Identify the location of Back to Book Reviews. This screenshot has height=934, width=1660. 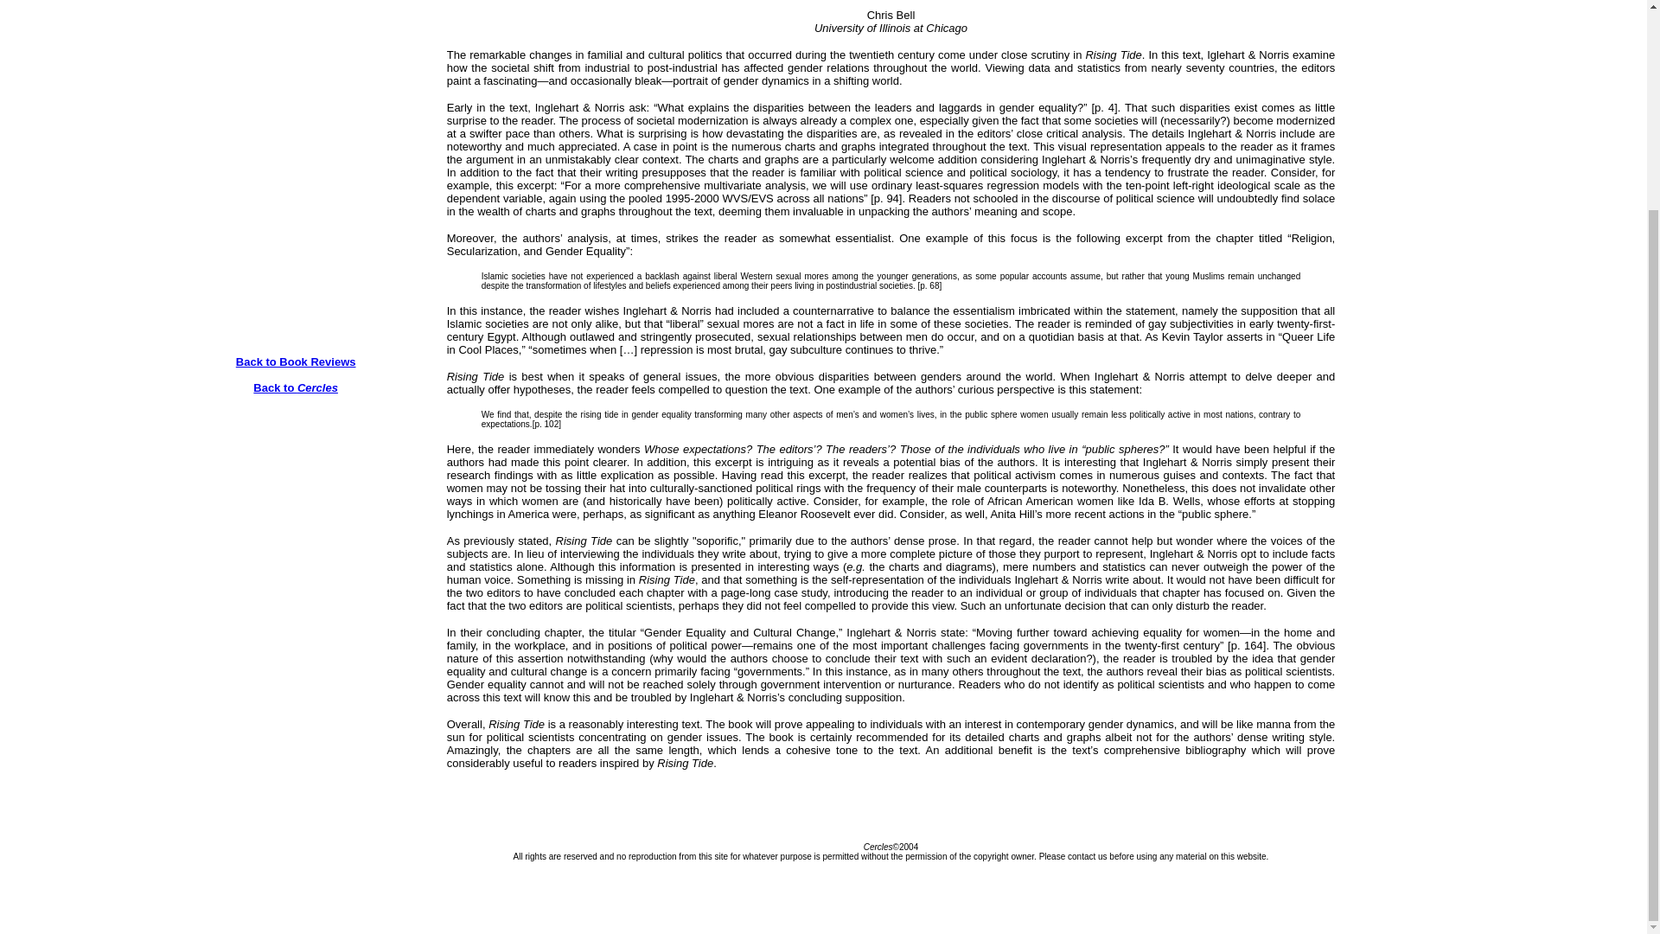
(296, 361).